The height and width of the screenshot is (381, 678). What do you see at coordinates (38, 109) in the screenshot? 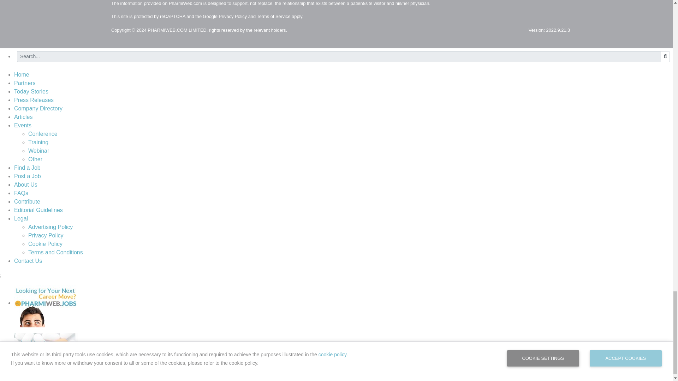
I see `Company Directory` at bounding box center [38, 109].